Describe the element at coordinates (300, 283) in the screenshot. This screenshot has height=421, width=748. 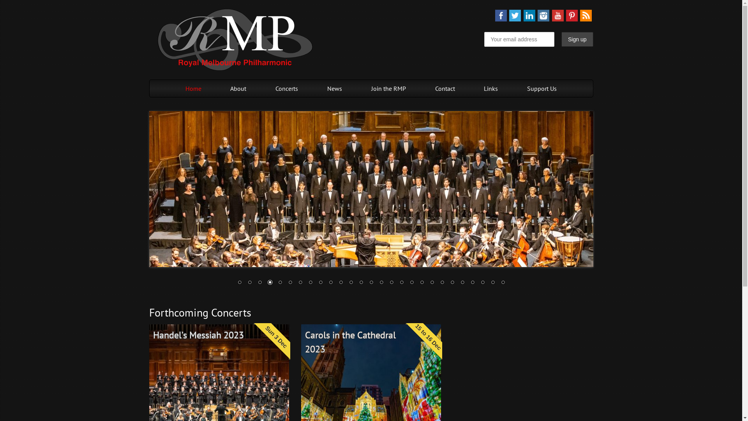
I see `7` at that location.